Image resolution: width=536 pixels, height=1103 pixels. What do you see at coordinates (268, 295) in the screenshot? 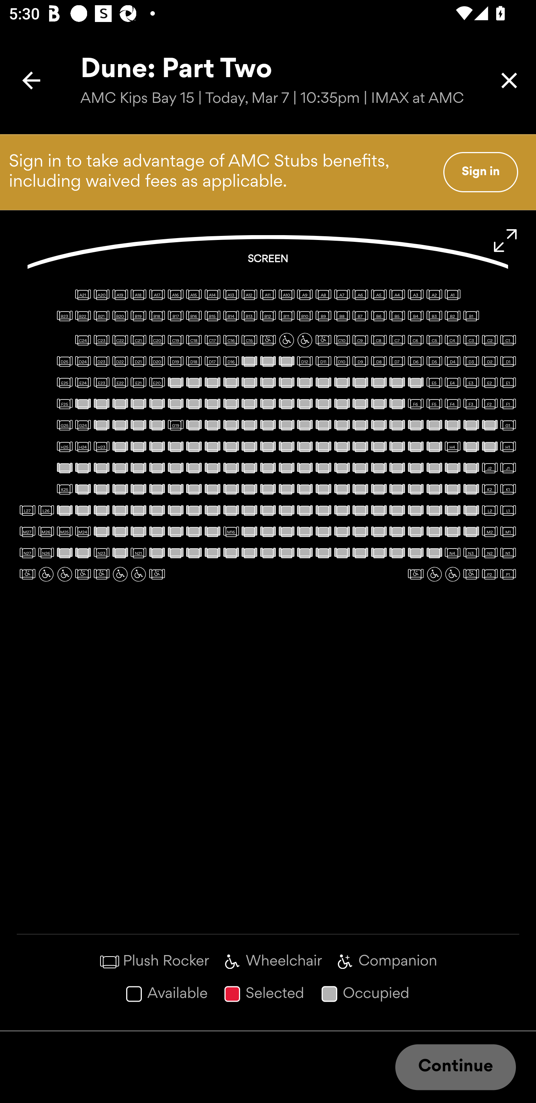
I see `A11, Regular seat, available` at bounding box center [268, 295].